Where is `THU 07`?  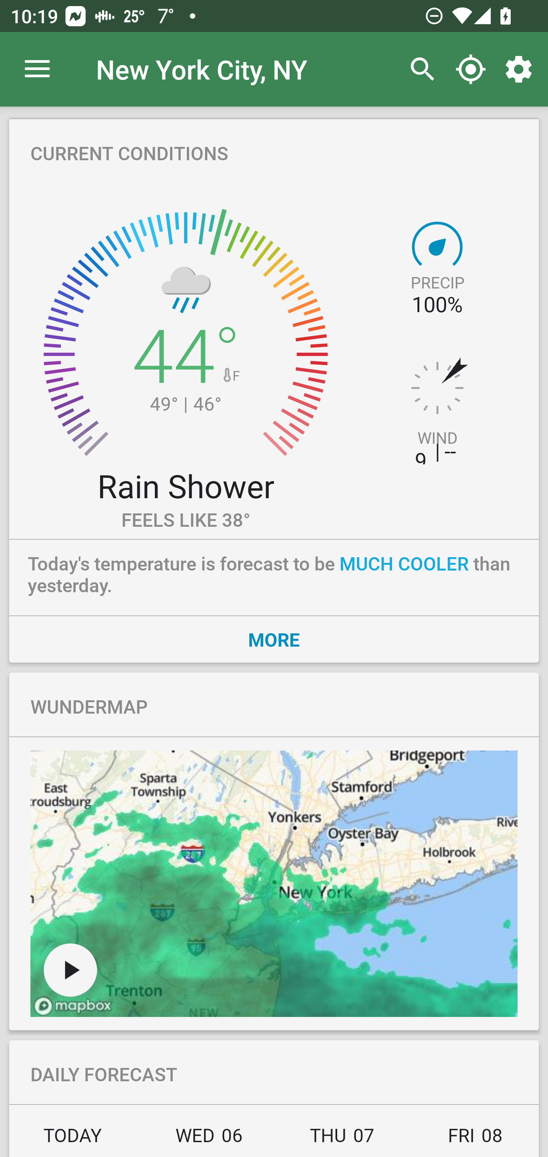
THU 07 is located at coordinates (342, 1139).